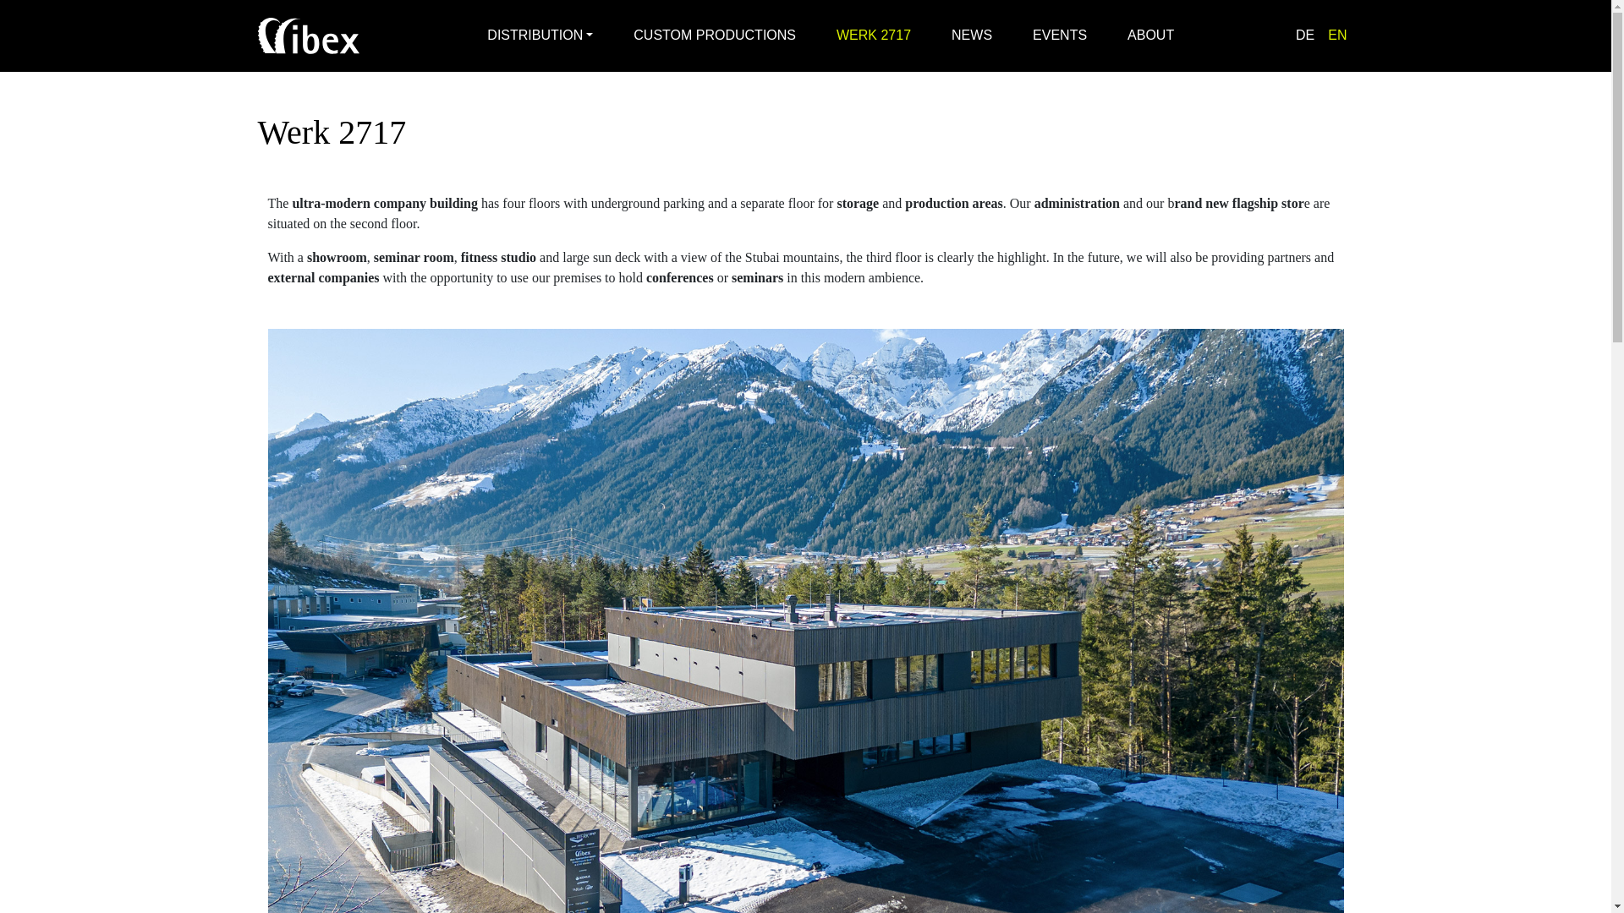 The image size is (1624, 913). Describe the element at coordinates (873, 35) in the screenshot. I see `WERK 2717` at that location.